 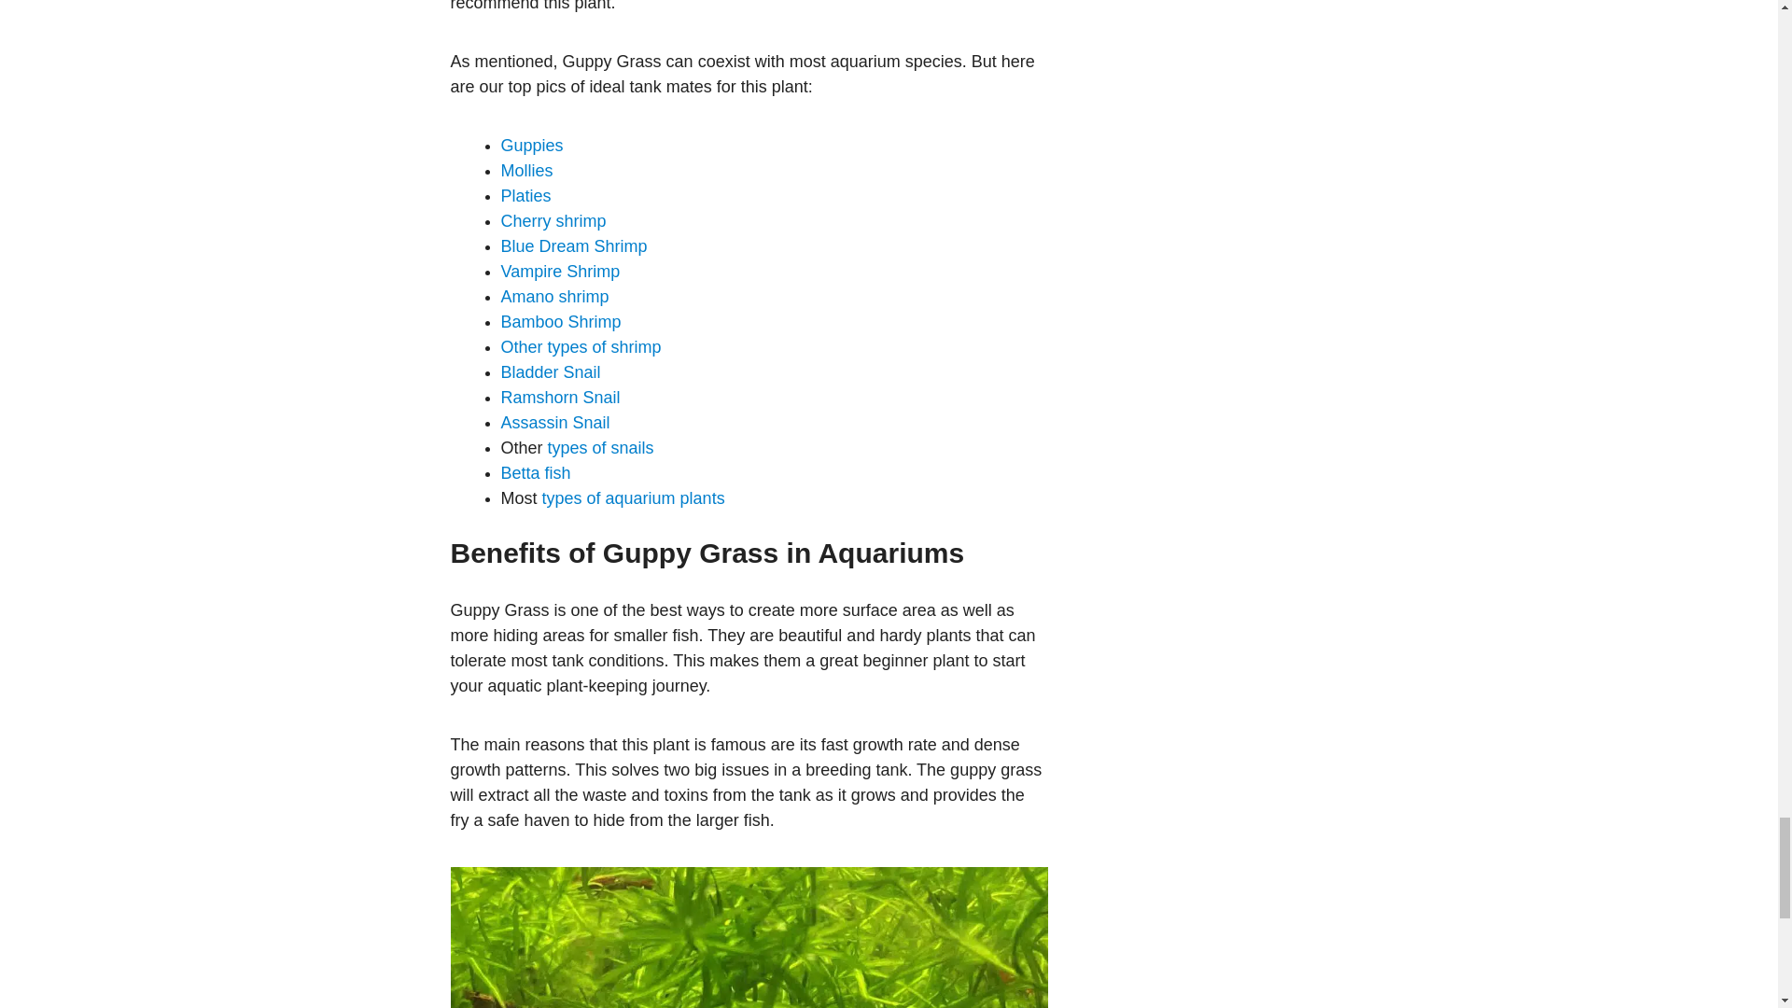 I want to click on Bamboo Shrimp, so click(x=560, y=321).